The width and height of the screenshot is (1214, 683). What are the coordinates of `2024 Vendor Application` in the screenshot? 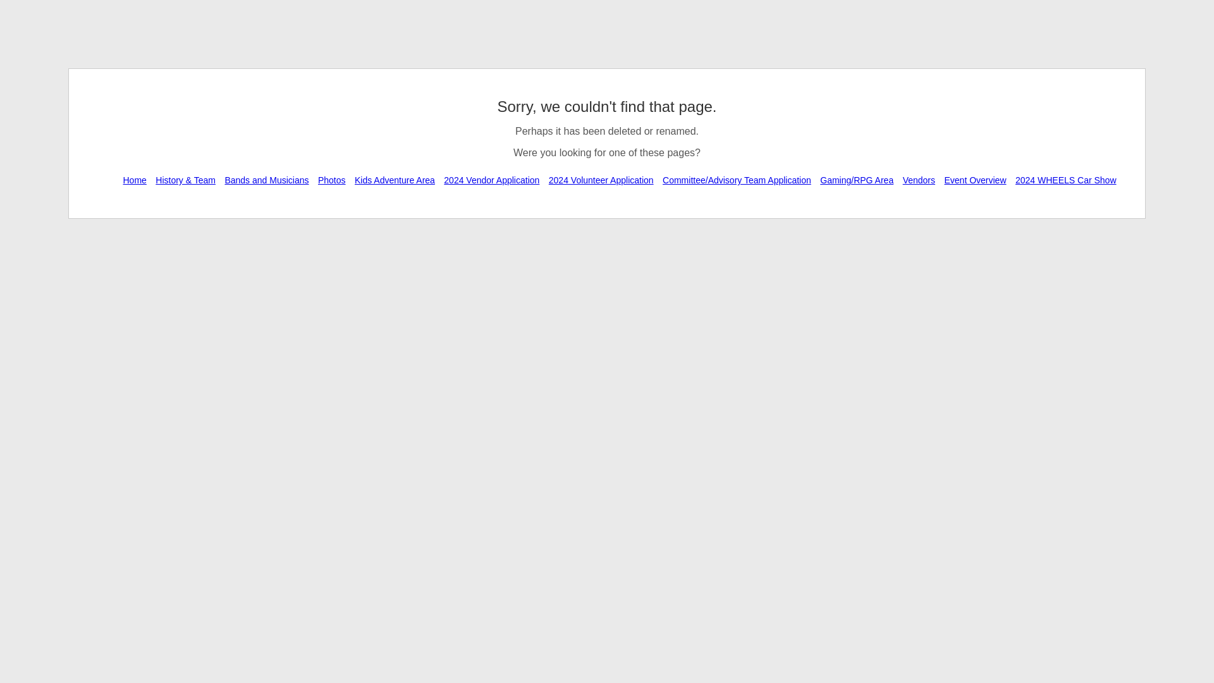 It's located at (491, 180).